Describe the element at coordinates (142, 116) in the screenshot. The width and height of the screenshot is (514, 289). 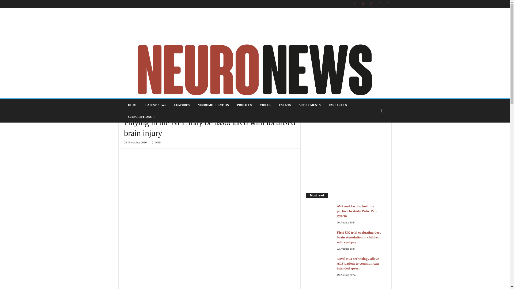
I see `SUBSCRIPTIONS` at that location.